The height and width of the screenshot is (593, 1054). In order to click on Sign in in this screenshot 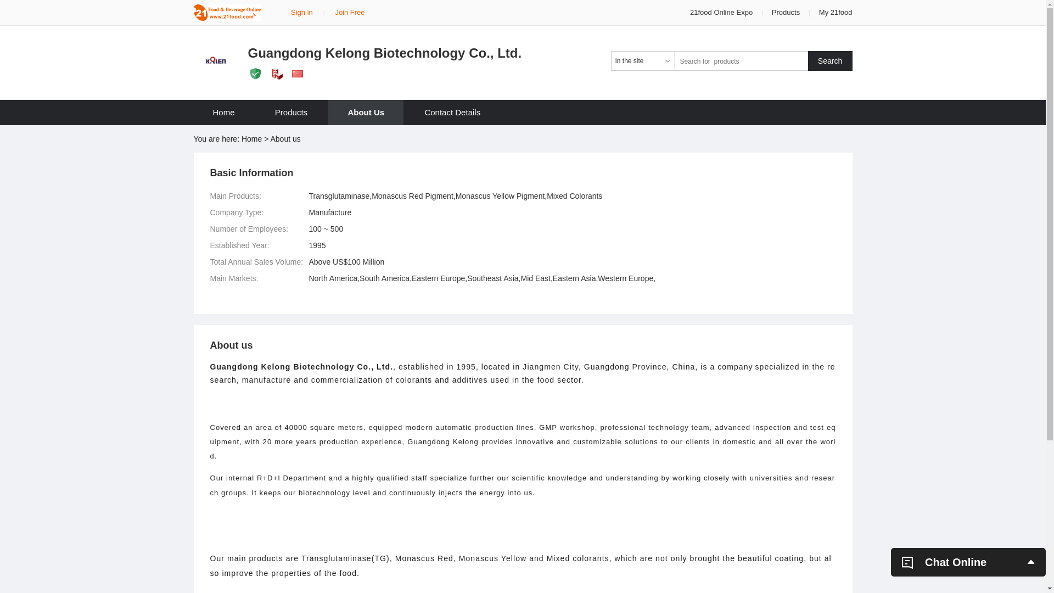, I will do `click(302, 12)`.